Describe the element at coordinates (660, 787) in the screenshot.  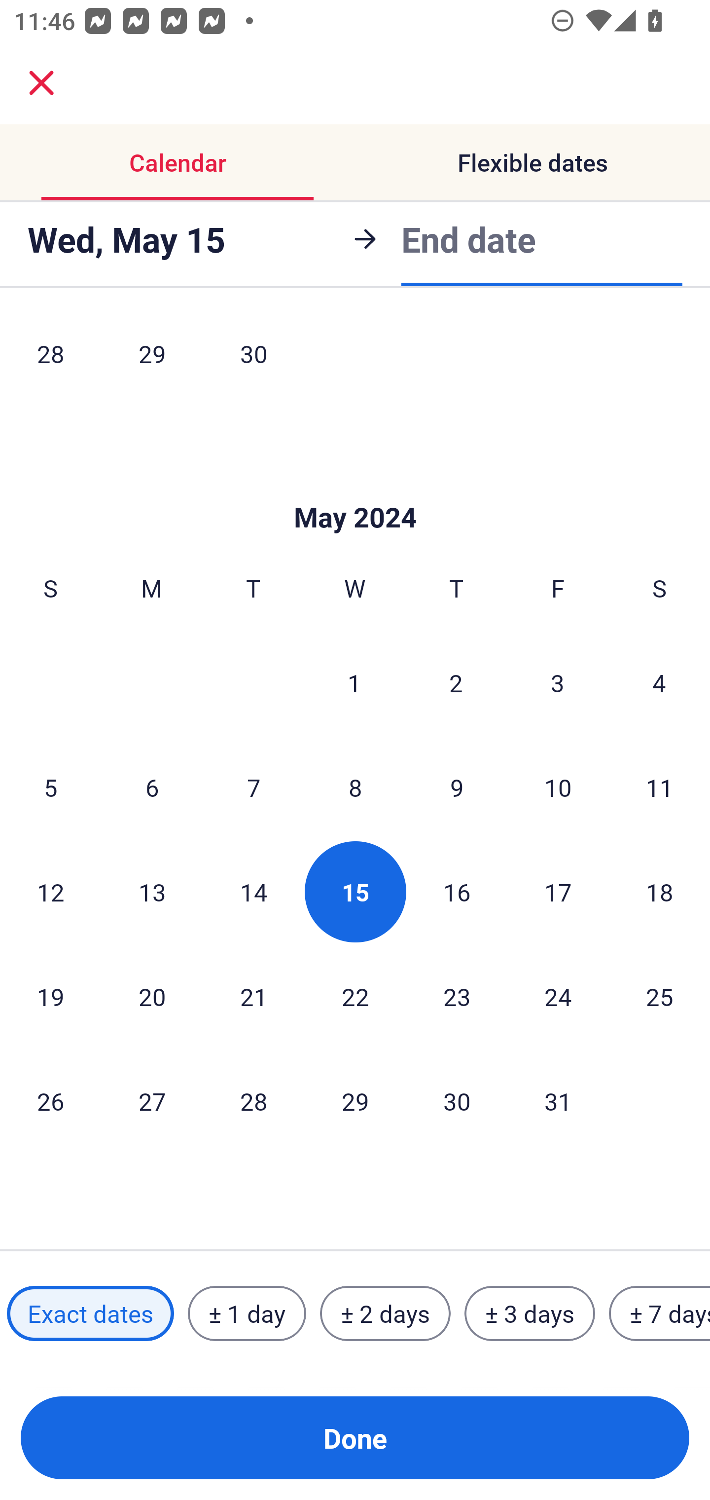
I see `11 Saturday, May 11, 2024` at that location.